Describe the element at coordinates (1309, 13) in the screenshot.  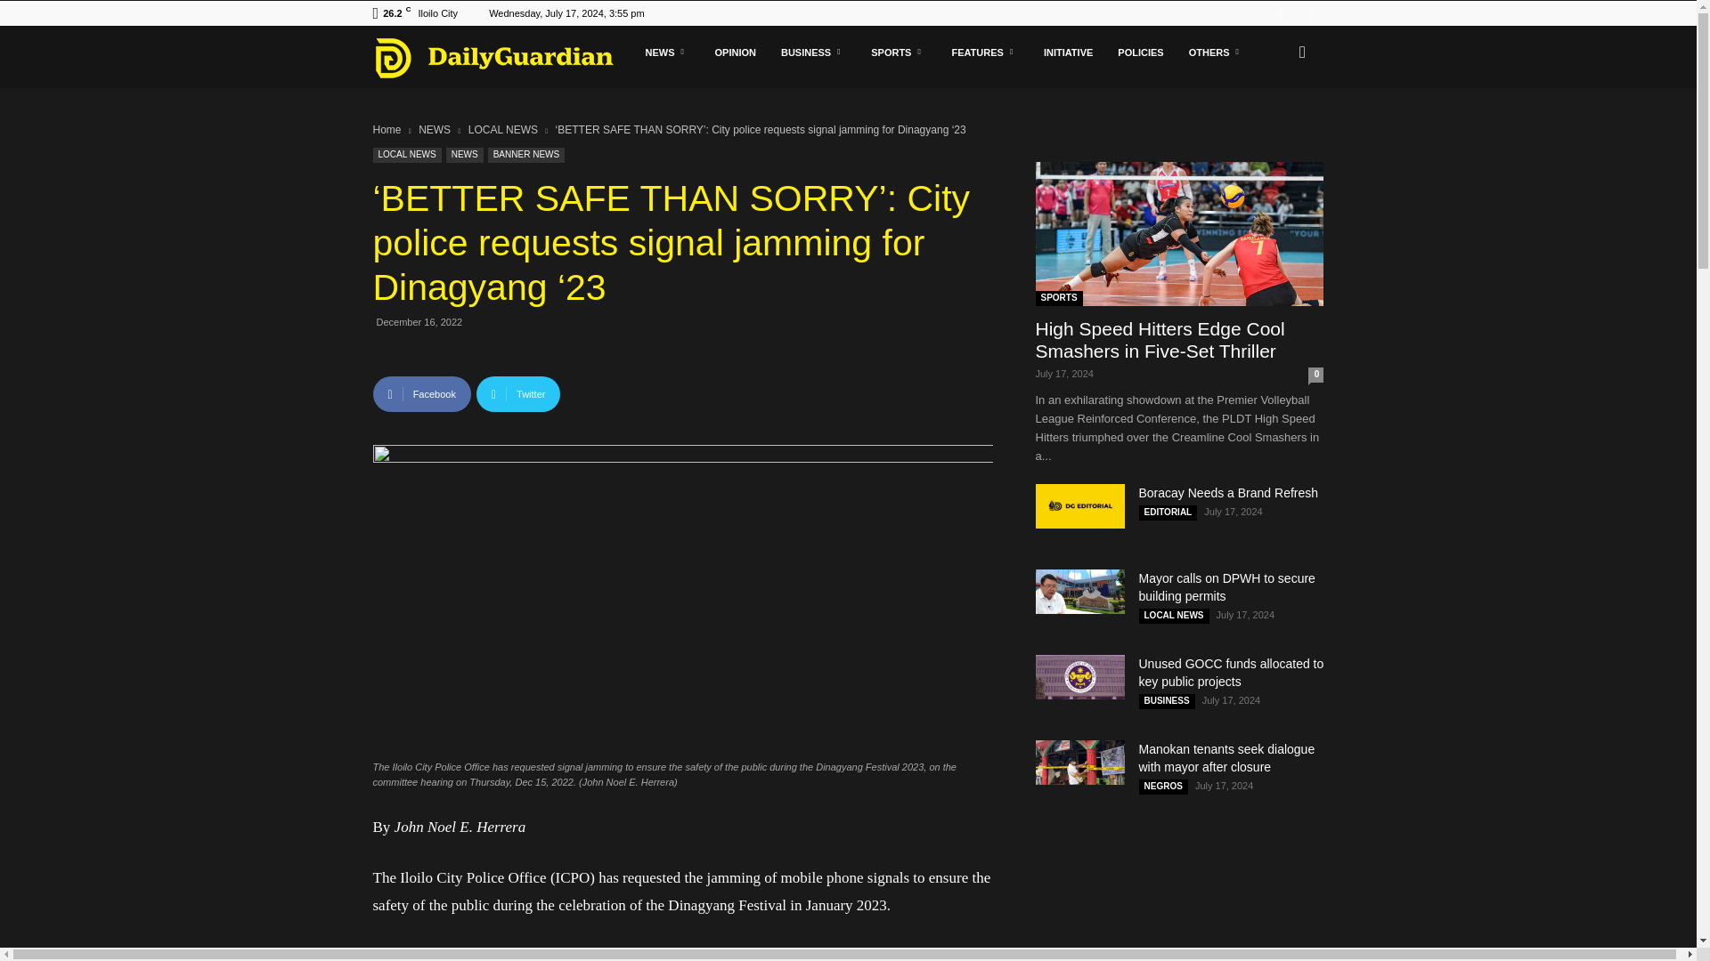
I see `Twitter` at that location.